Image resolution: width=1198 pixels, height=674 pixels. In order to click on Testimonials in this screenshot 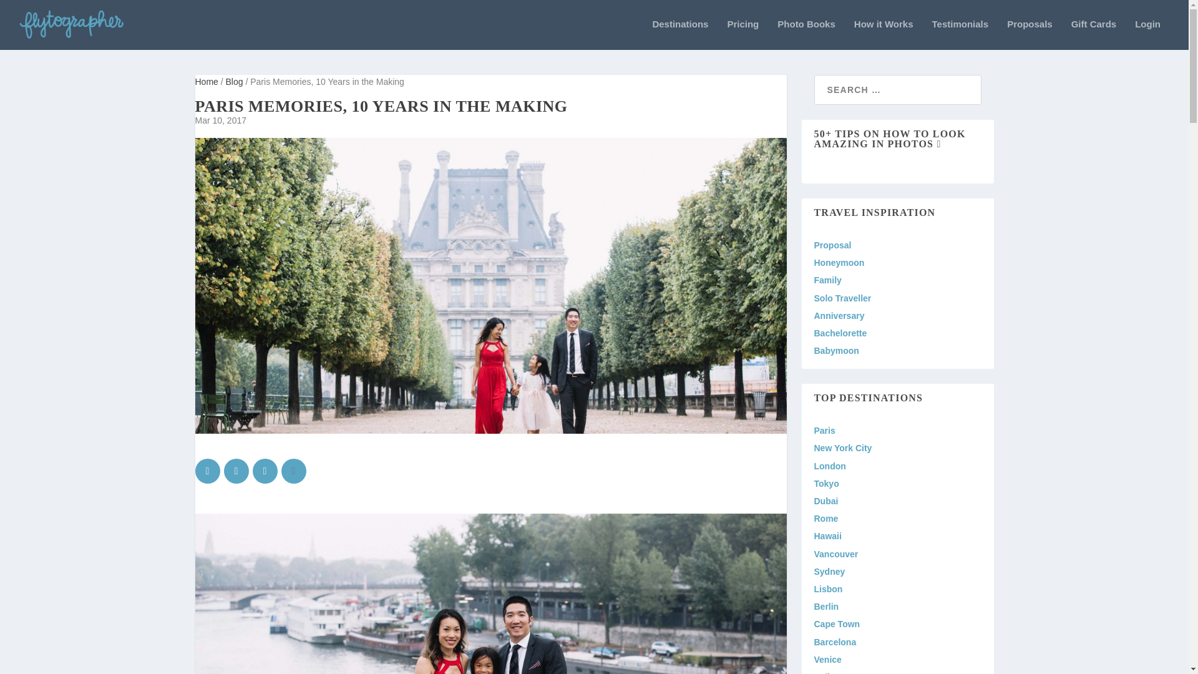, I will do `click(960, 34)`.